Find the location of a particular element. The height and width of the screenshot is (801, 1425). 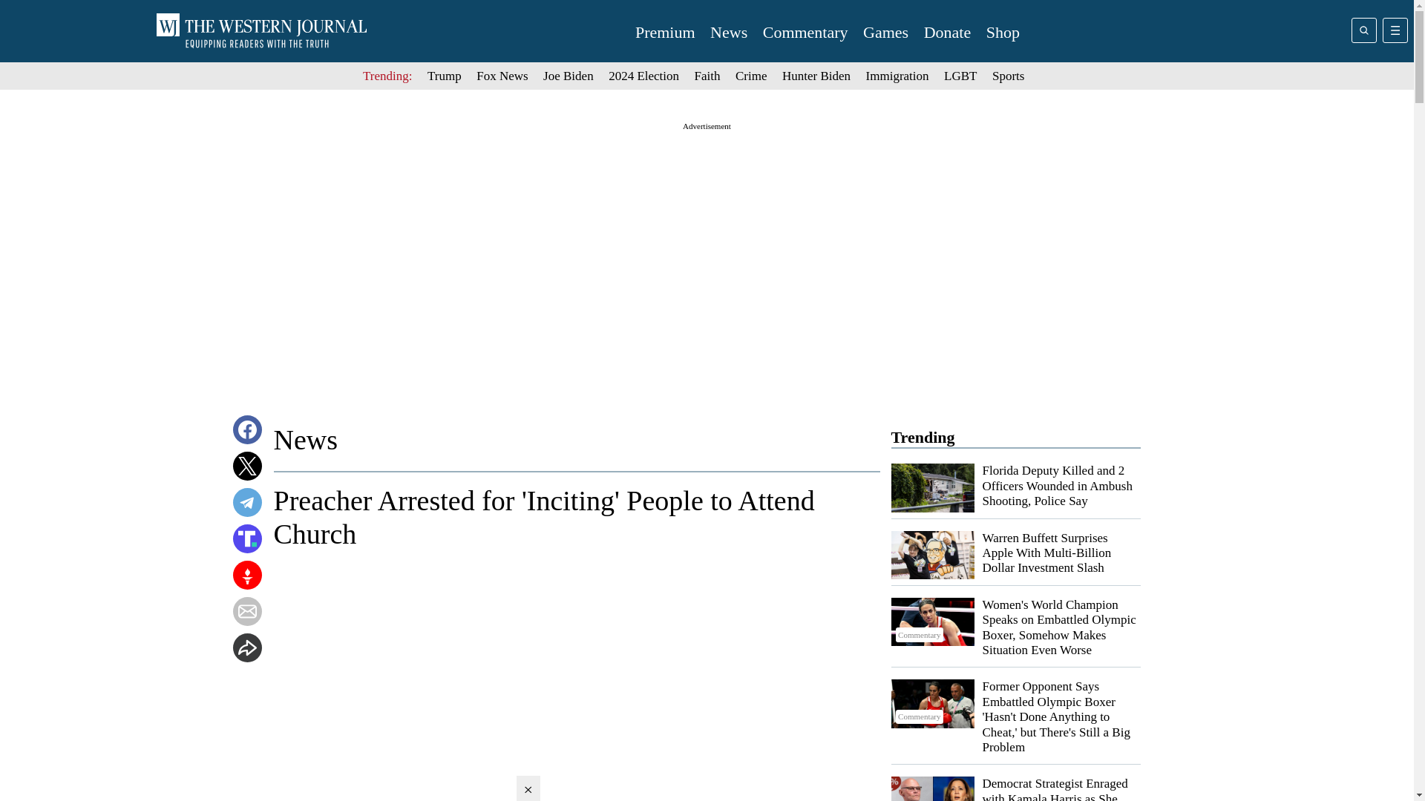

Commentary is located at coordinates (932, 622).